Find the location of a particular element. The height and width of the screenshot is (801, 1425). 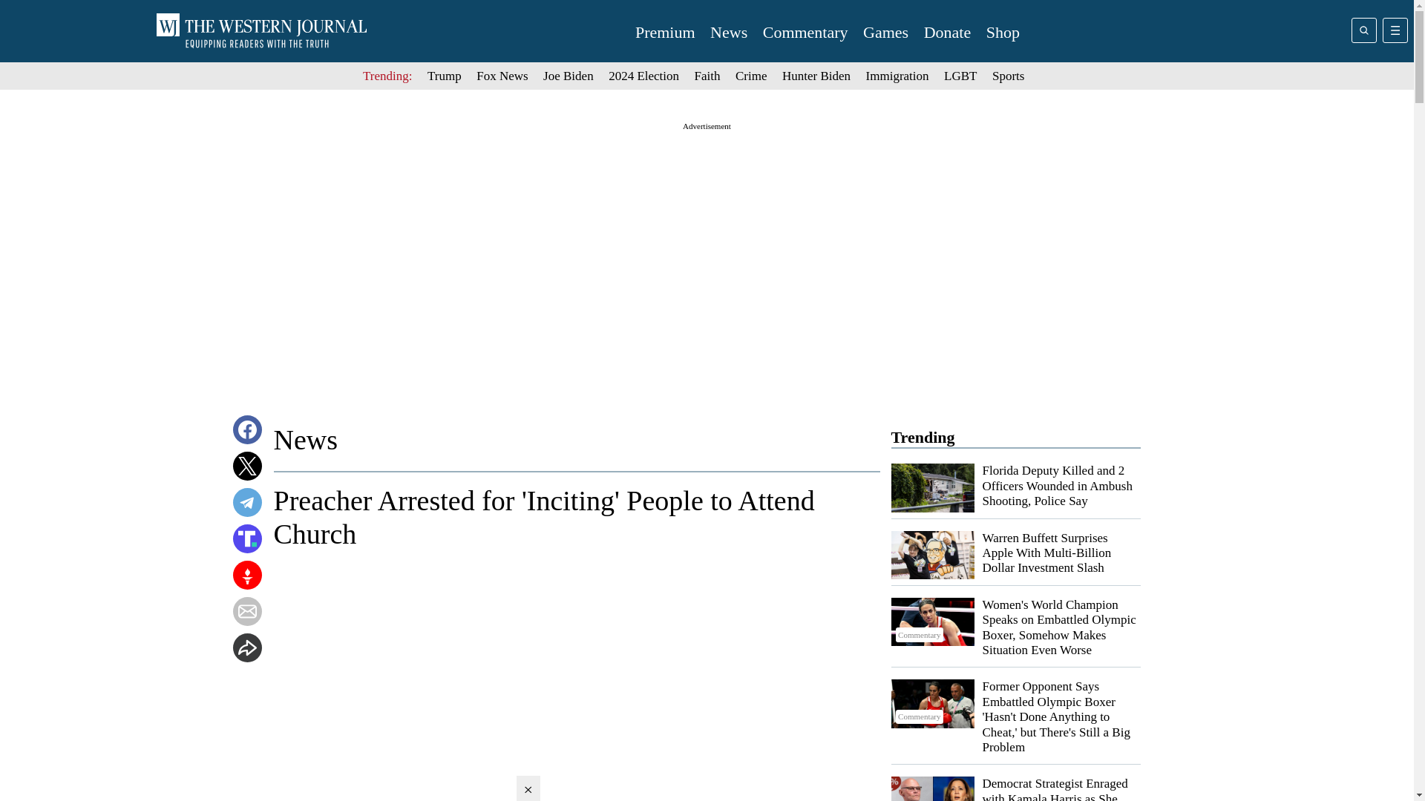

Commentary is located at coordinates (932, 622).